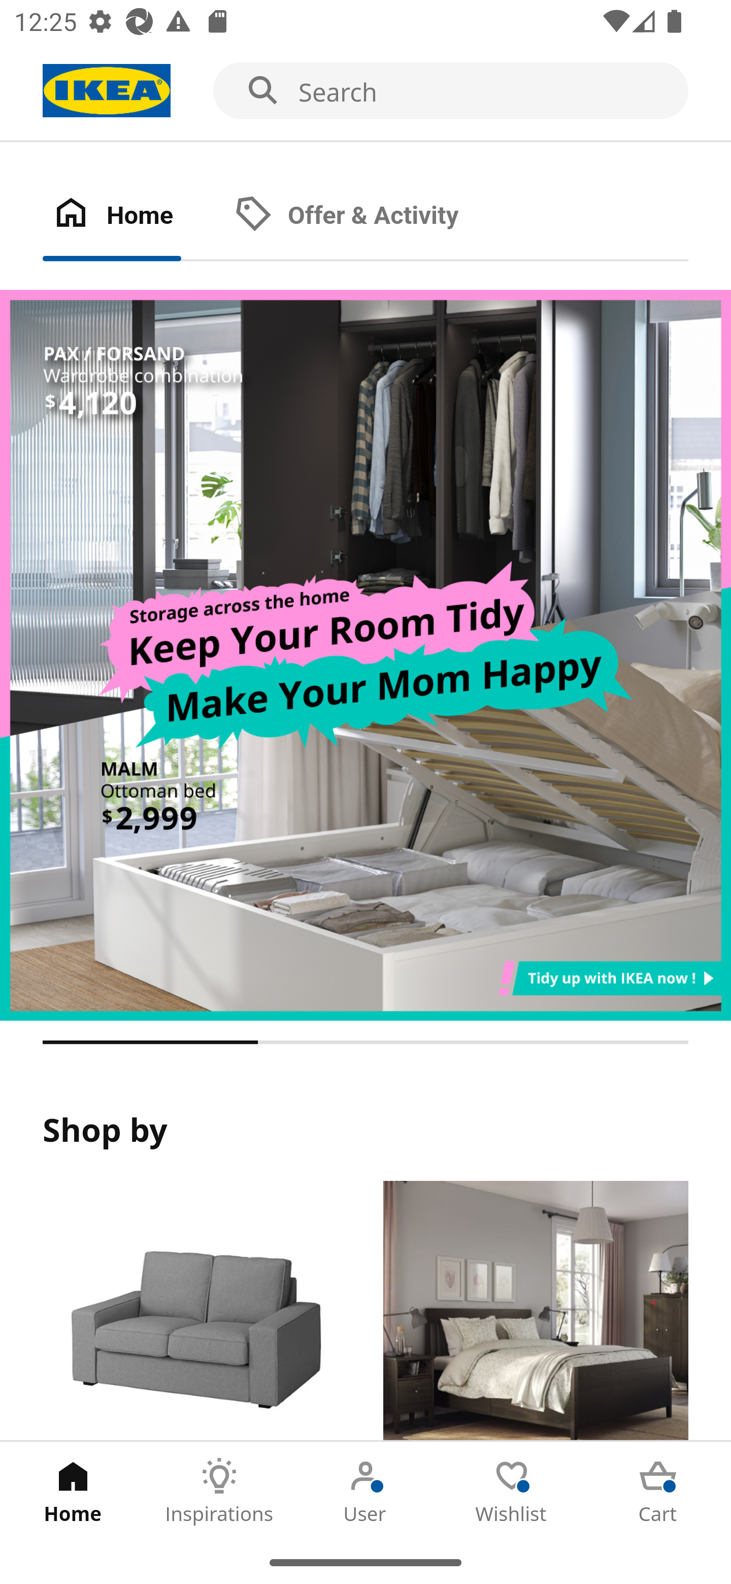 The width and height of the screenshot is (731, 1584). What do you see at coordinates (73, 1491) in the screenshot?
I see `Home
Tab 1 of 5` at bounding box center [73, 1491].